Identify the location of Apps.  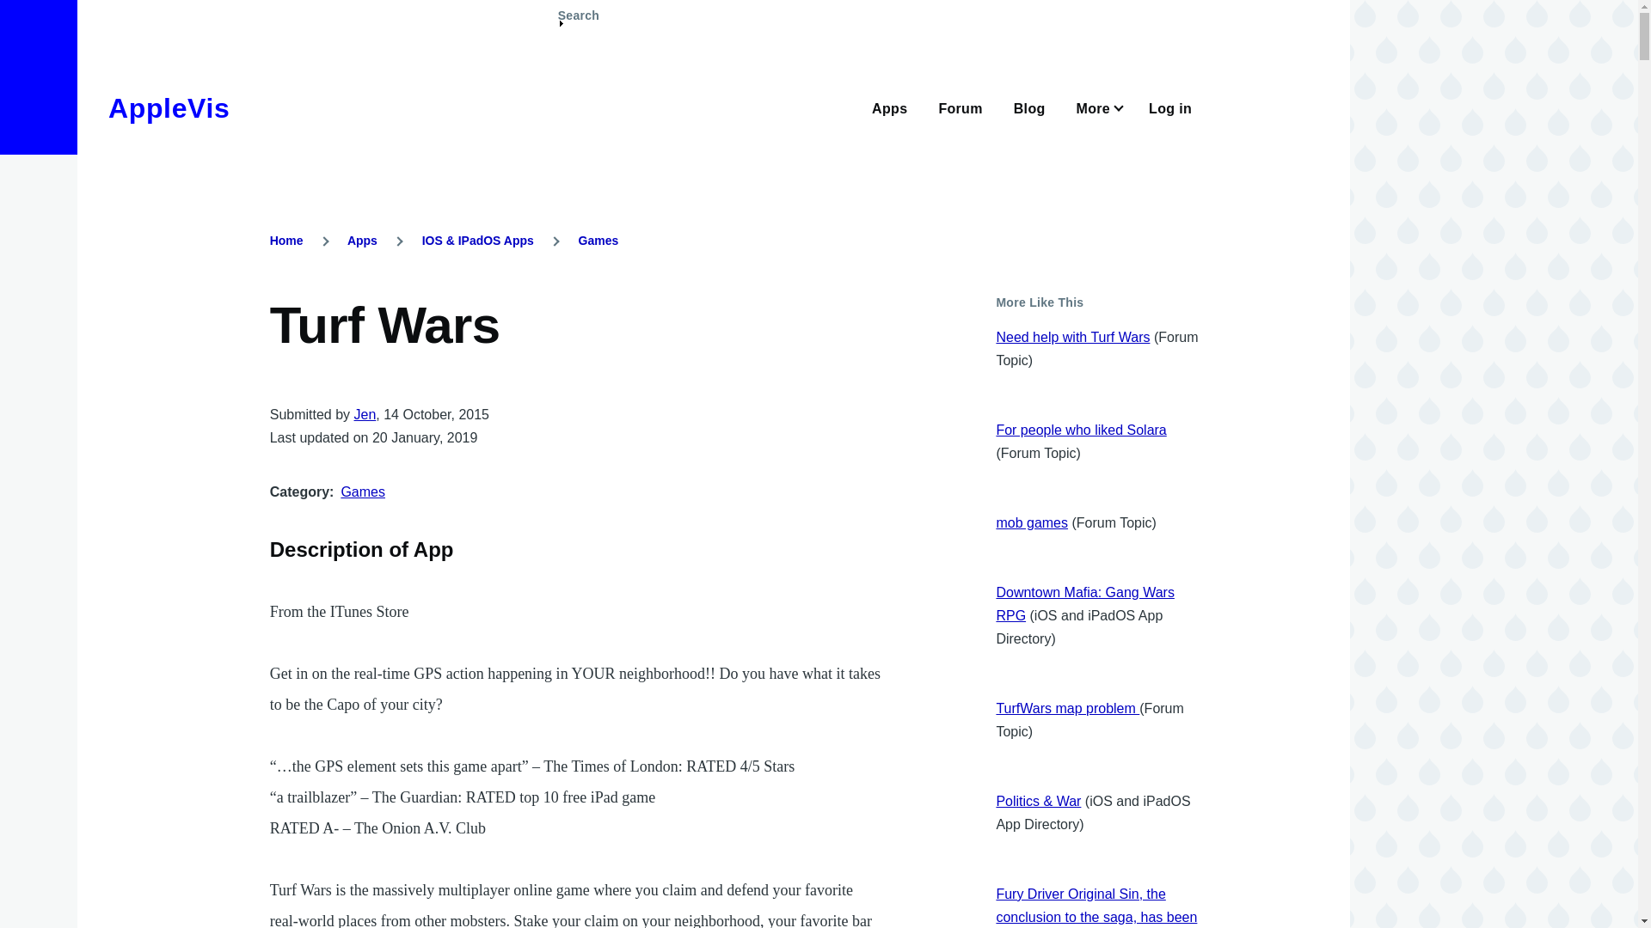
(889, 107).